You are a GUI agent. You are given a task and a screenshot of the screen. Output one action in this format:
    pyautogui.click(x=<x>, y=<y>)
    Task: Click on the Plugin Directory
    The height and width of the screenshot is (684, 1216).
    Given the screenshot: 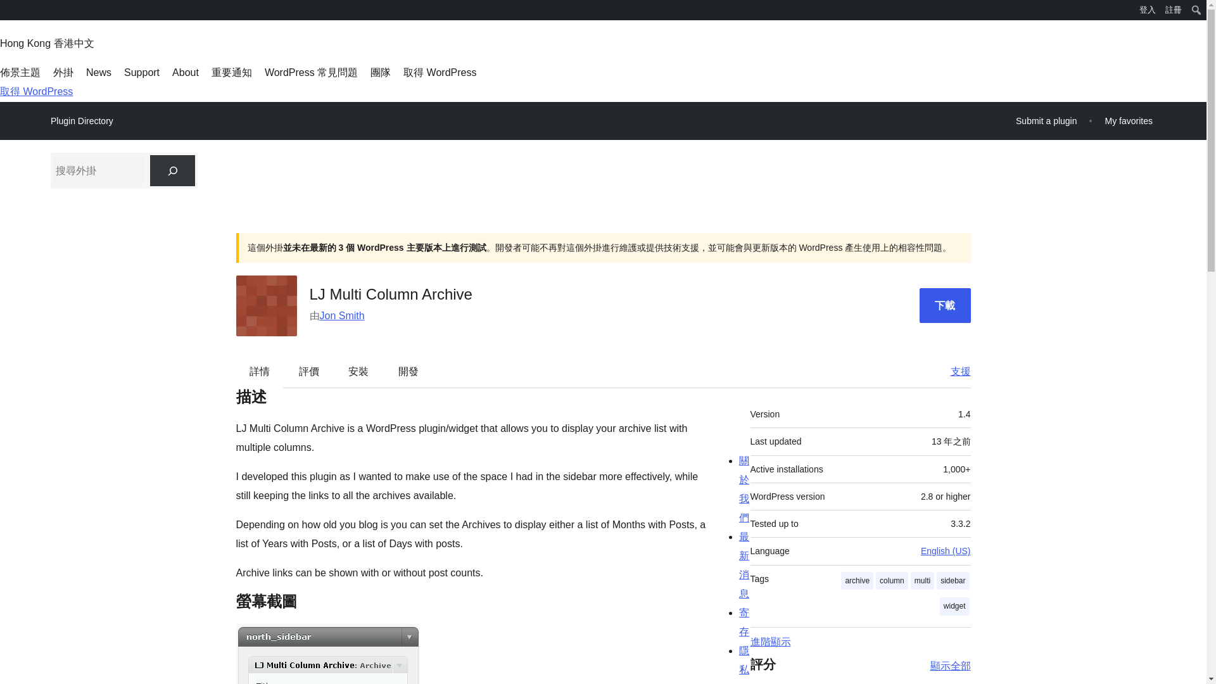 What is the action you would take?
    pyautogui.click(x=82, y=121)
    